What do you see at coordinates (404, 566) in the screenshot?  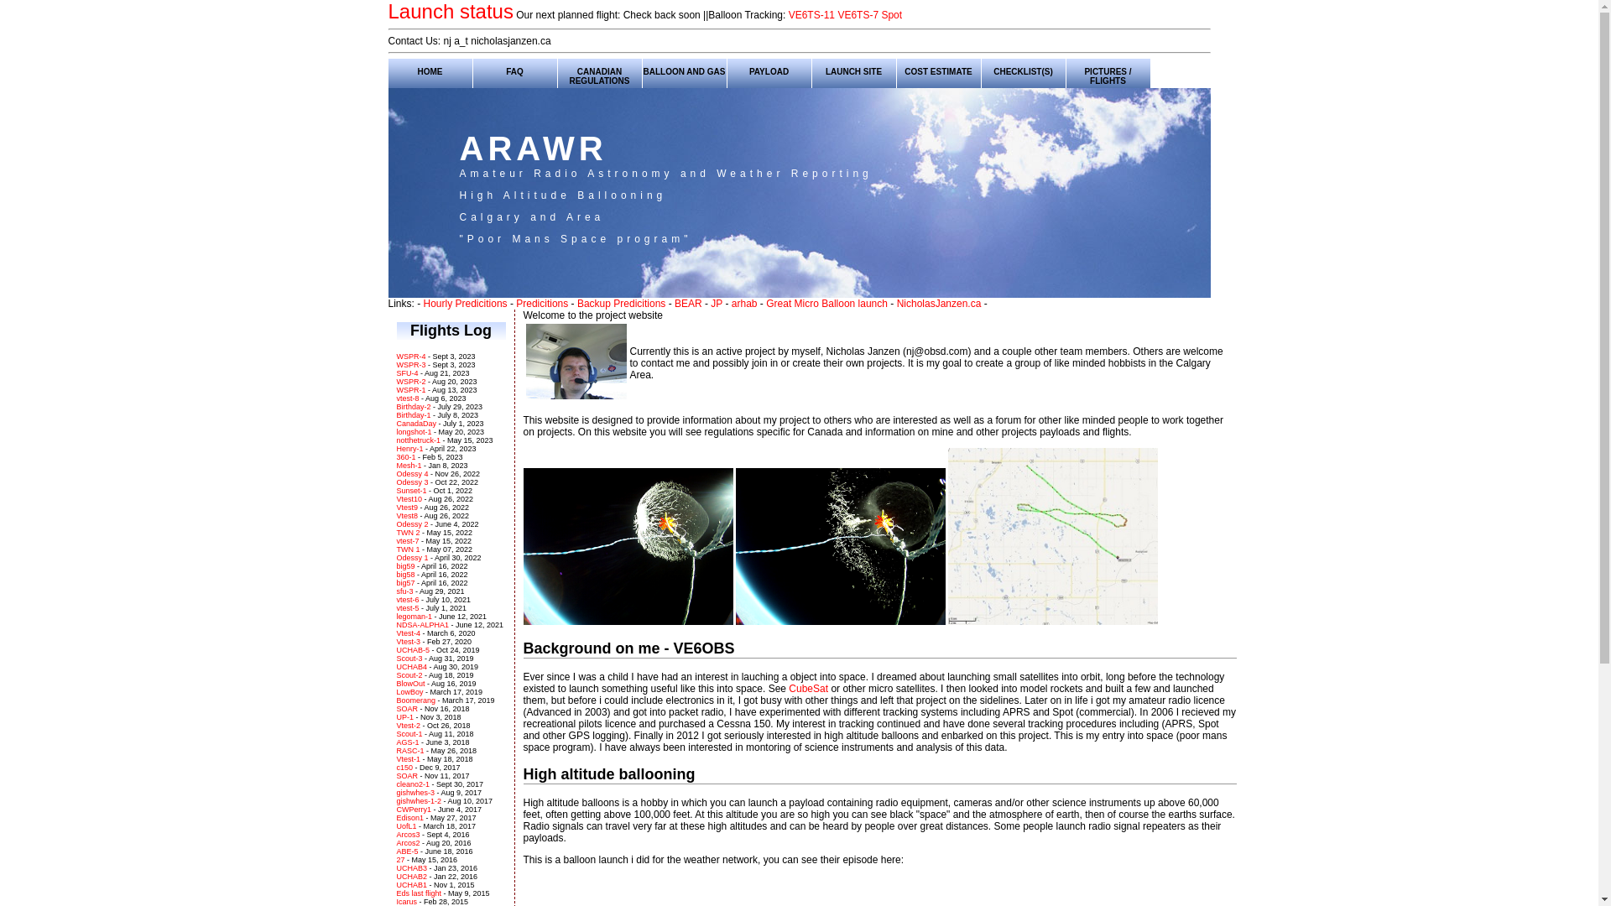 I see `big59` at bounding box center [404, 566].